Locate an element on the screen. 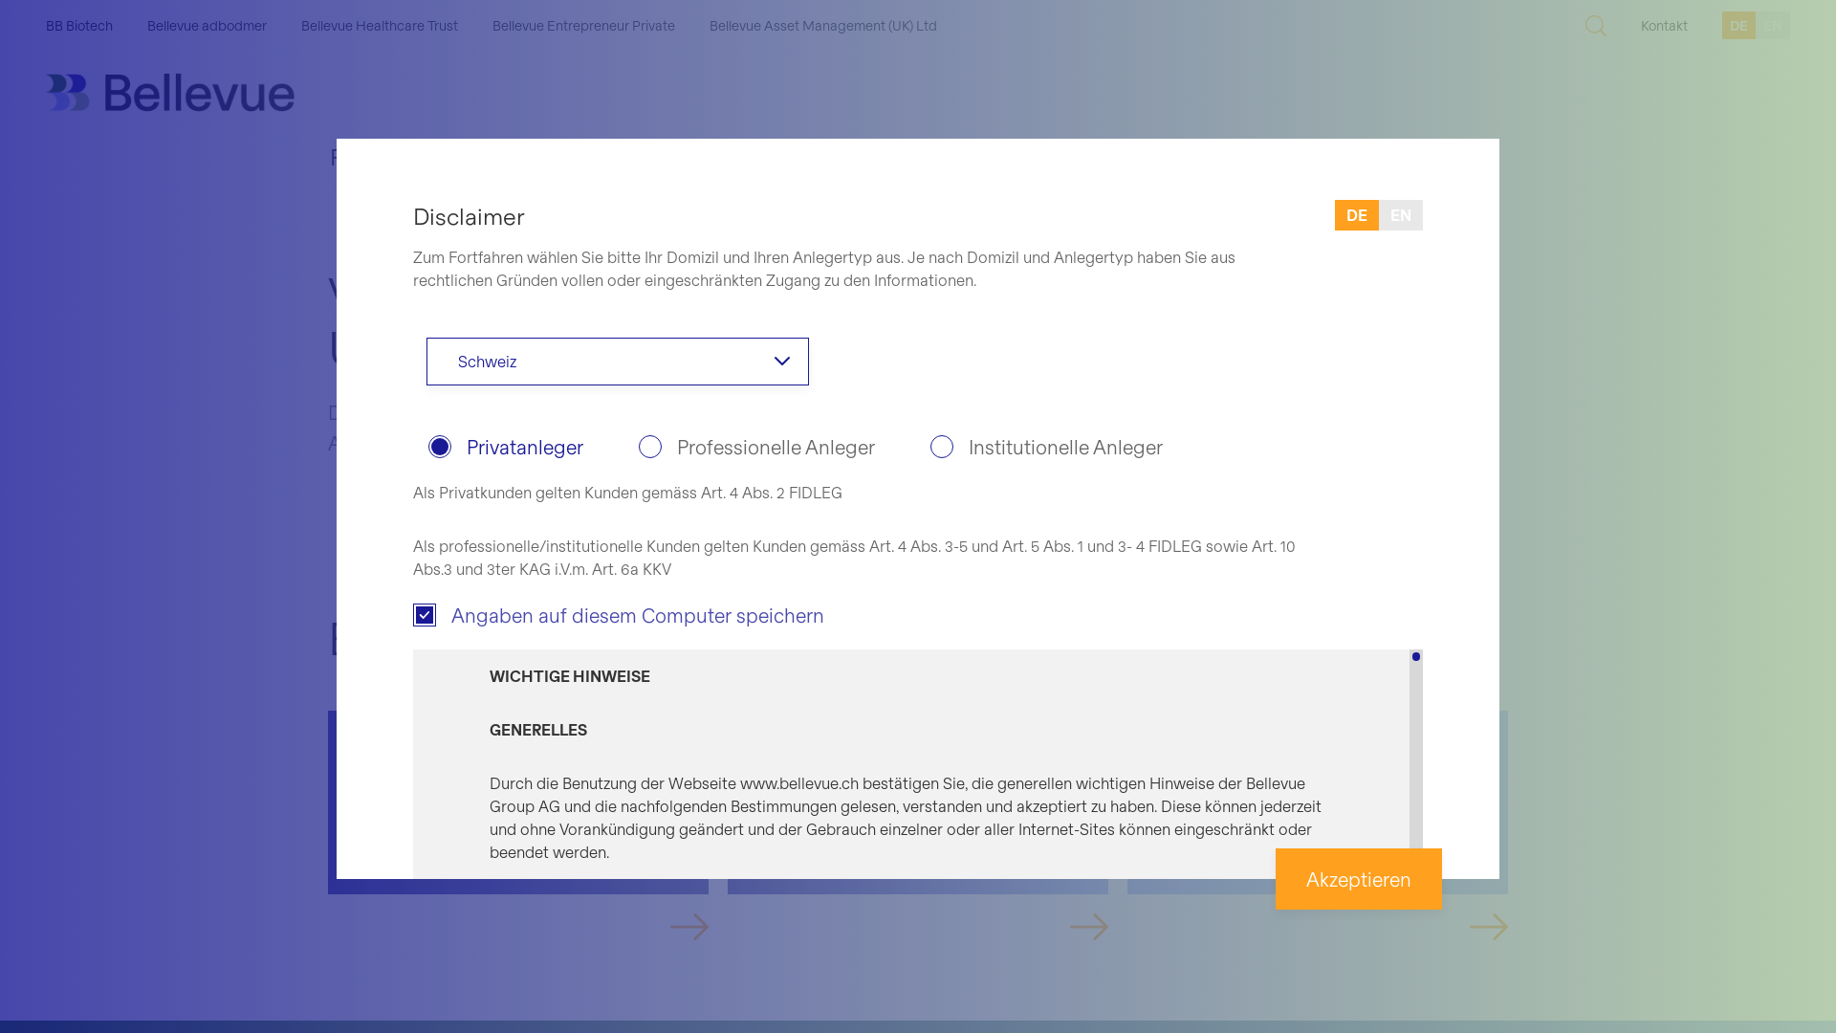 This screenshot has width=1836, height=1033. Kontakt is located at coordinates (1664, 25).